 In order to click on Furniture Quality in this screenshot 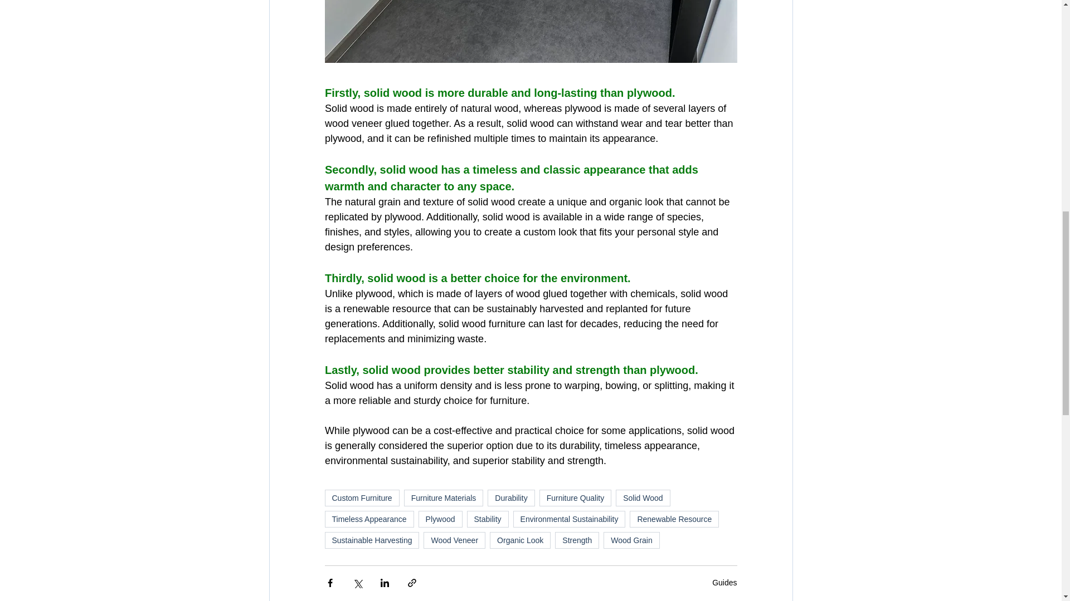, I will do `click(575, 498)`.